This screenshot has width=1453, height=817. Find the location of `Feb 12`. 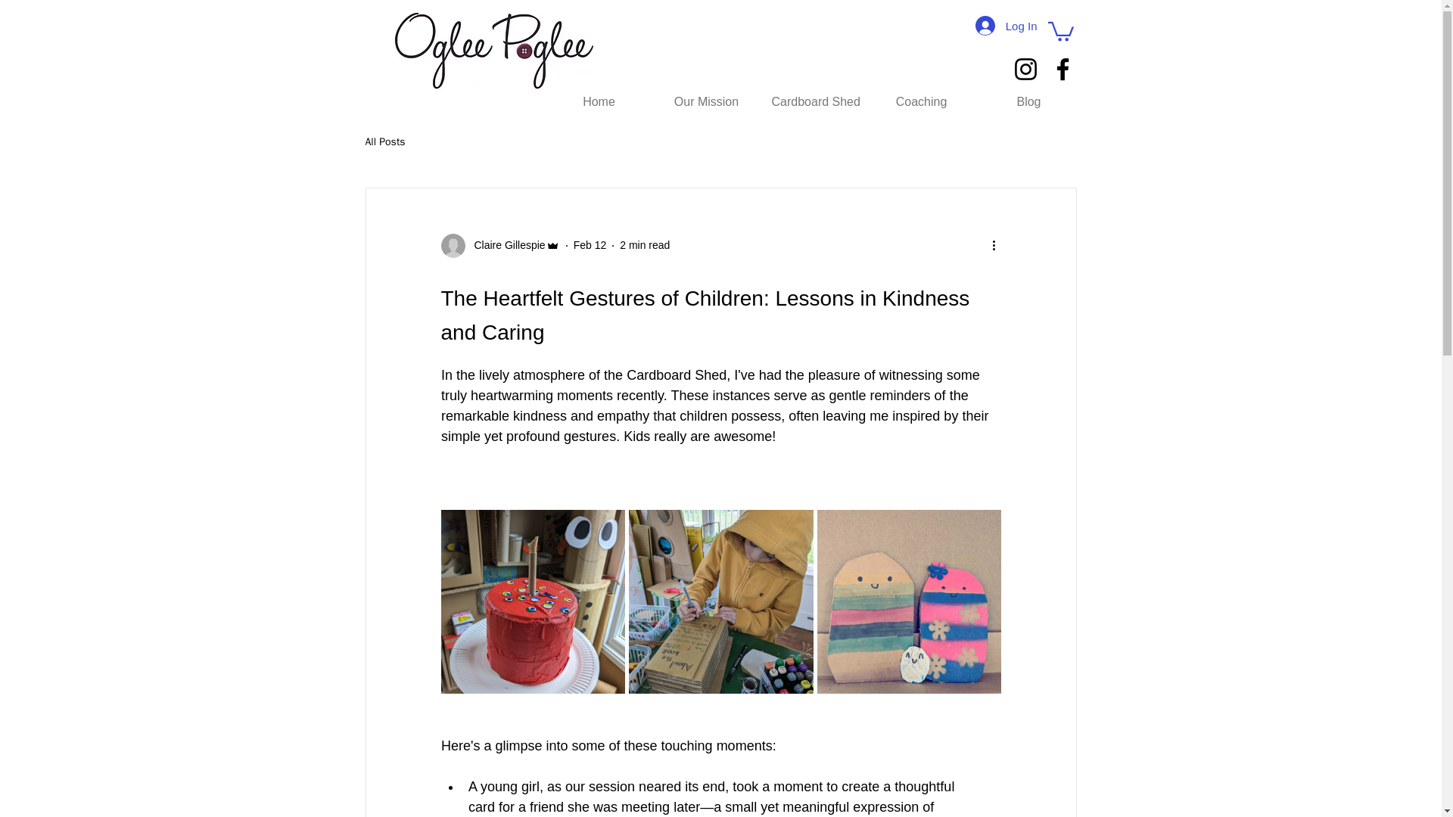

Feb 12 is located at coordinates (590, 245).